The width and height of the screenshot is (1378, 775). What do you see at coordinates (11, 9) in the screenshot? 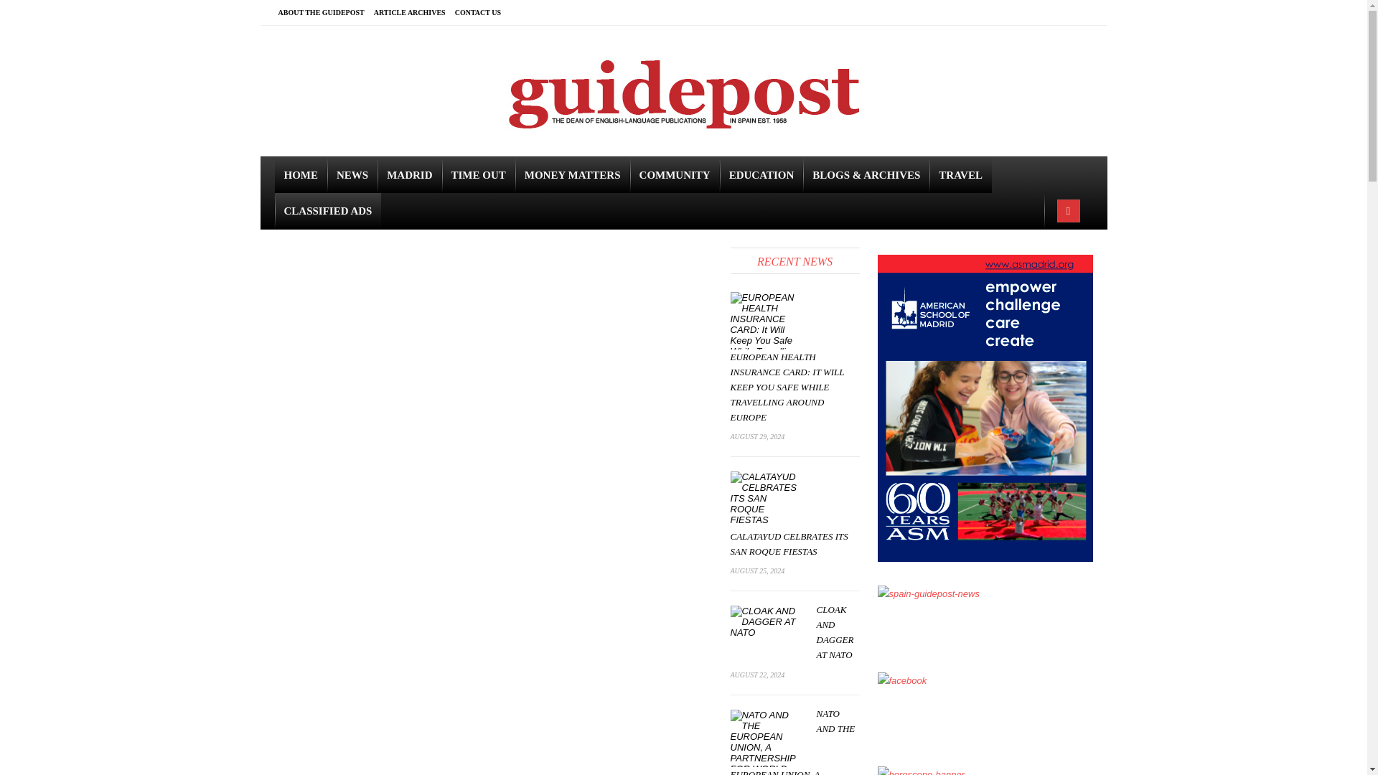
I see `Search` at bounding box center [11, 9].